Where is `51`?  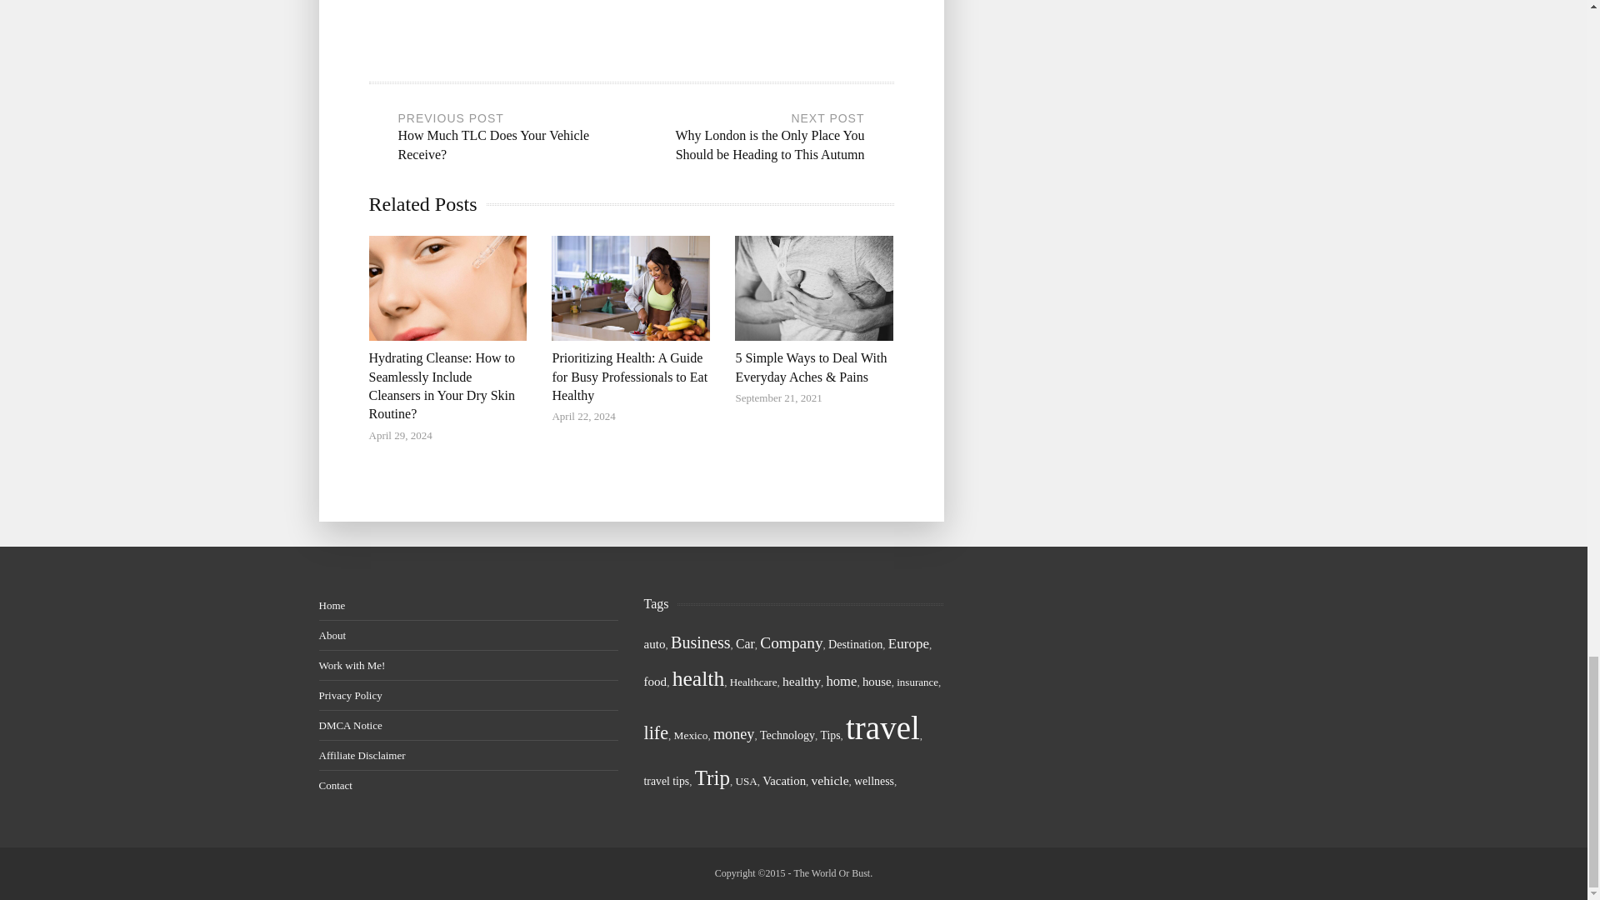
51 is located at coordinates (753, 682).